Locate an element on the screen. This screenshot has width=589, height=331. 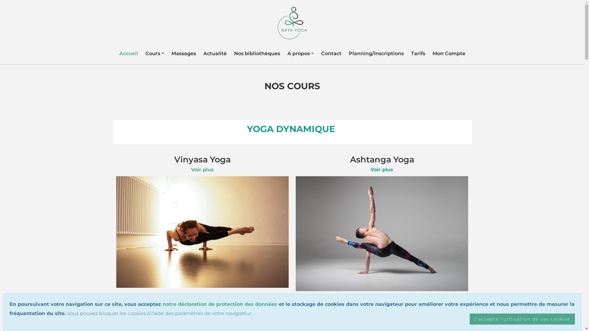
Massages is located at coordinates (183, 53).